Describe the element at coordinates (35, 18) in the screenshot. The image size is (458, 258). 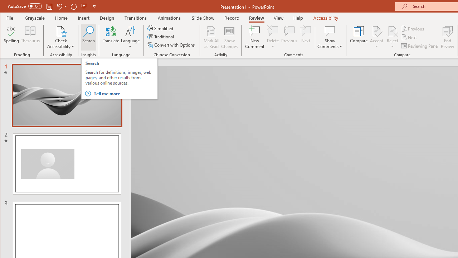
I see `Grayscale` at that location.